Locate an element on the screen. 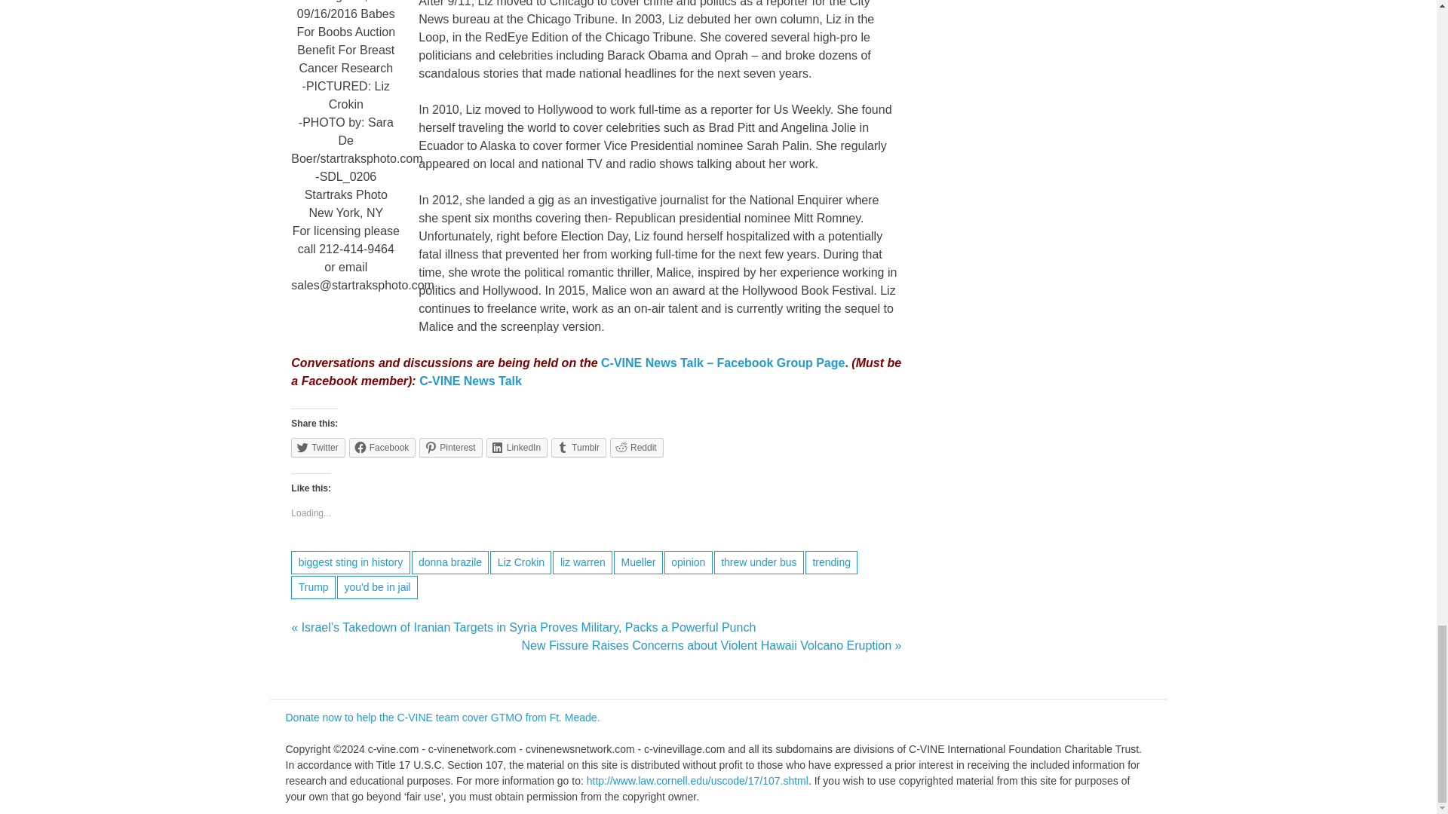 The image size is (1448, 814). Facebook is located at coordinates (382, 448).